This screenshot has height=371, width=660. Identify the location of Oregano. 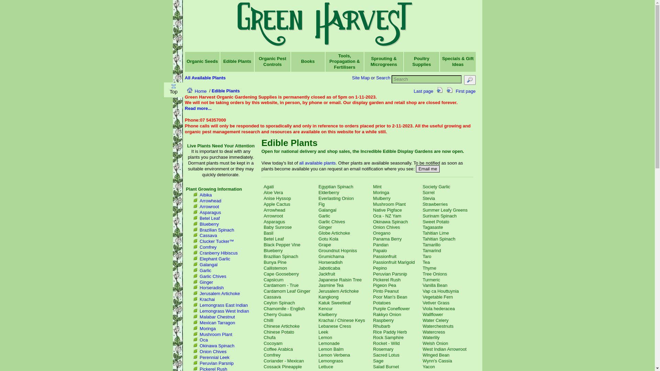
(382, 233).